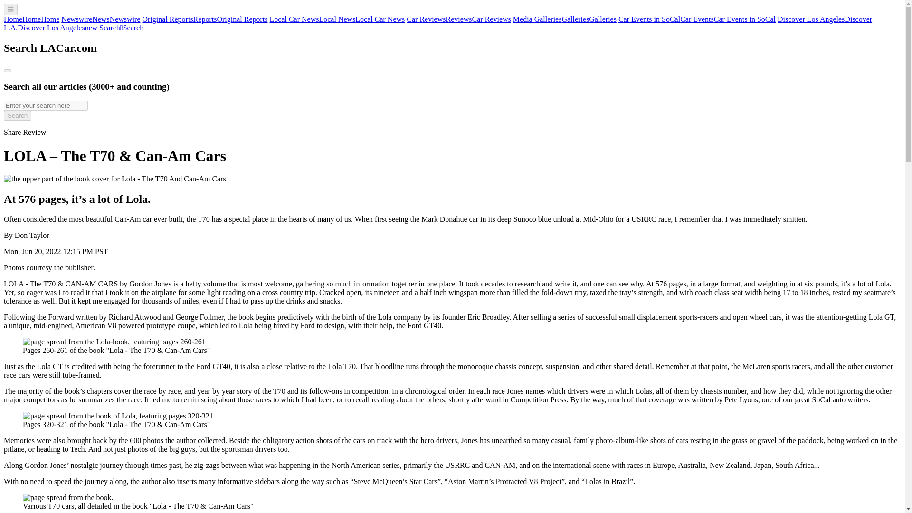  What do you see at coordinates (17, 115) in the screenshot?
I see `Search` at bounding box center [17, 115].